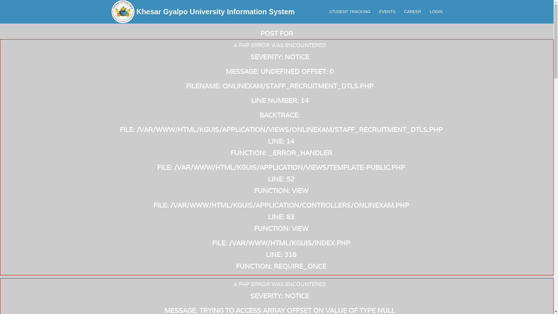  Describe the element at coordinates (413, 12) in the screenshot. I see `CAREER` at that location.